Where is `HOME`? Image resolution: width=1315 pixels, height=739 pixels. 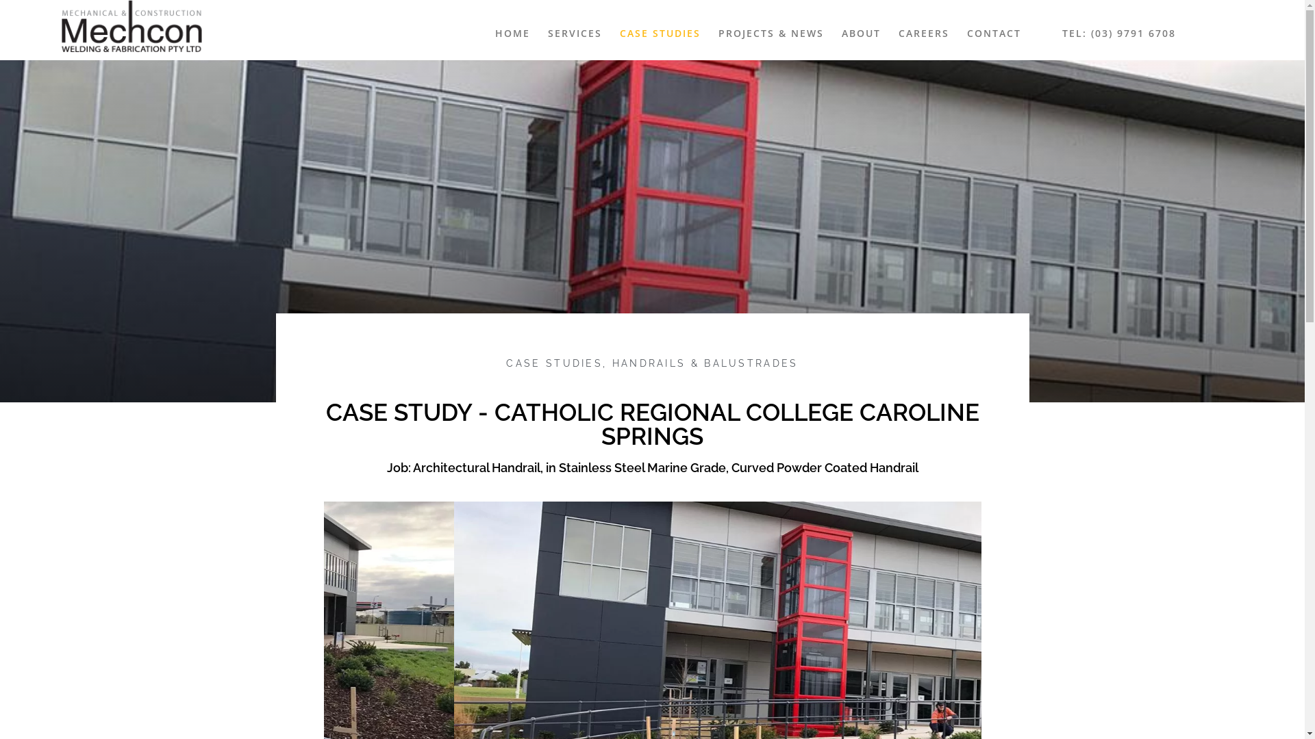
HOME is located at coordinates (512, 33).